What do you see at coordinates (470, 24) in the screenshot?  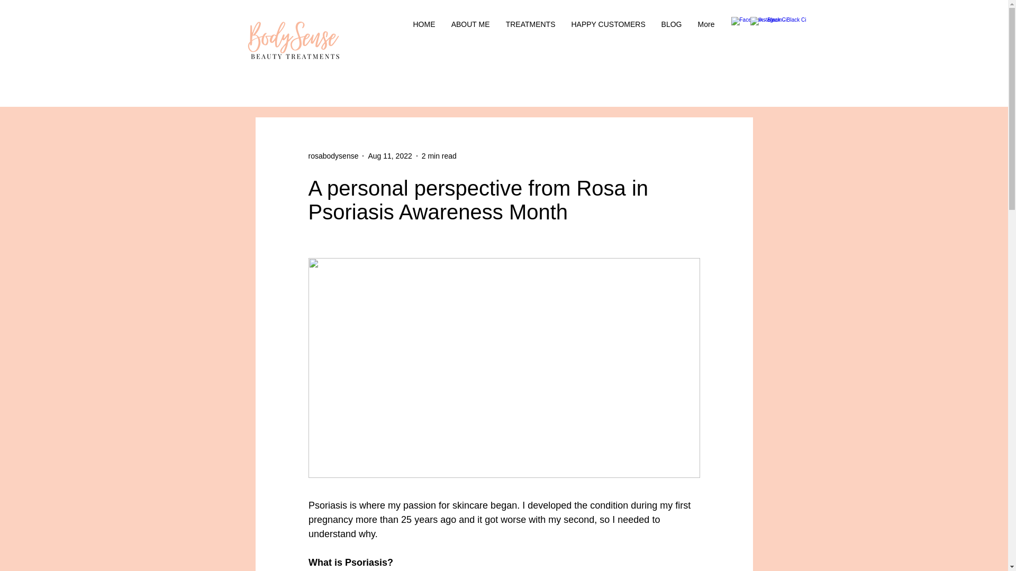 I see `ABOUT ME` at bounding box center [470, 24].